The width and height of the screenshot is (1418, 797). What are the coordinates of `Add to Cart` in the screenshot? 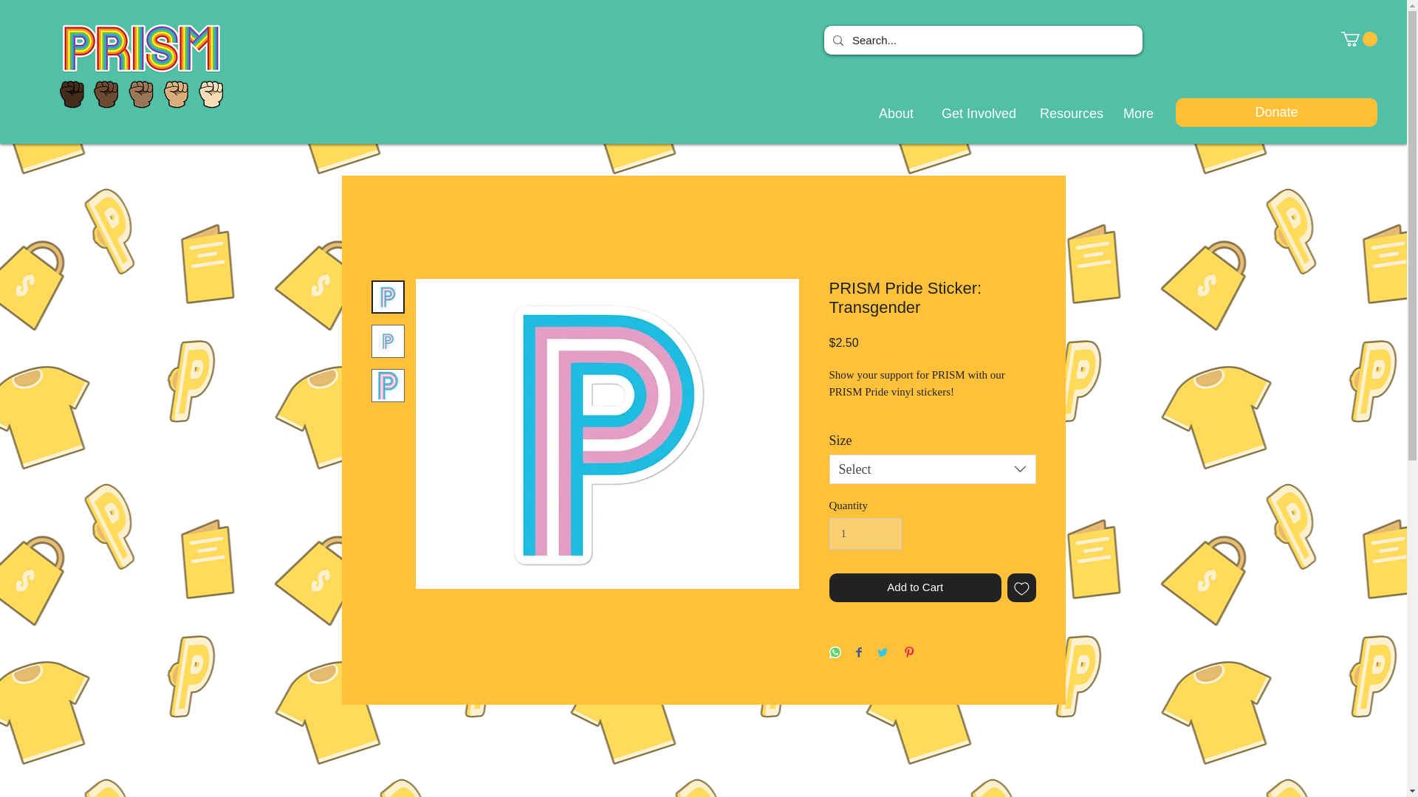 It's located at (914, 587).